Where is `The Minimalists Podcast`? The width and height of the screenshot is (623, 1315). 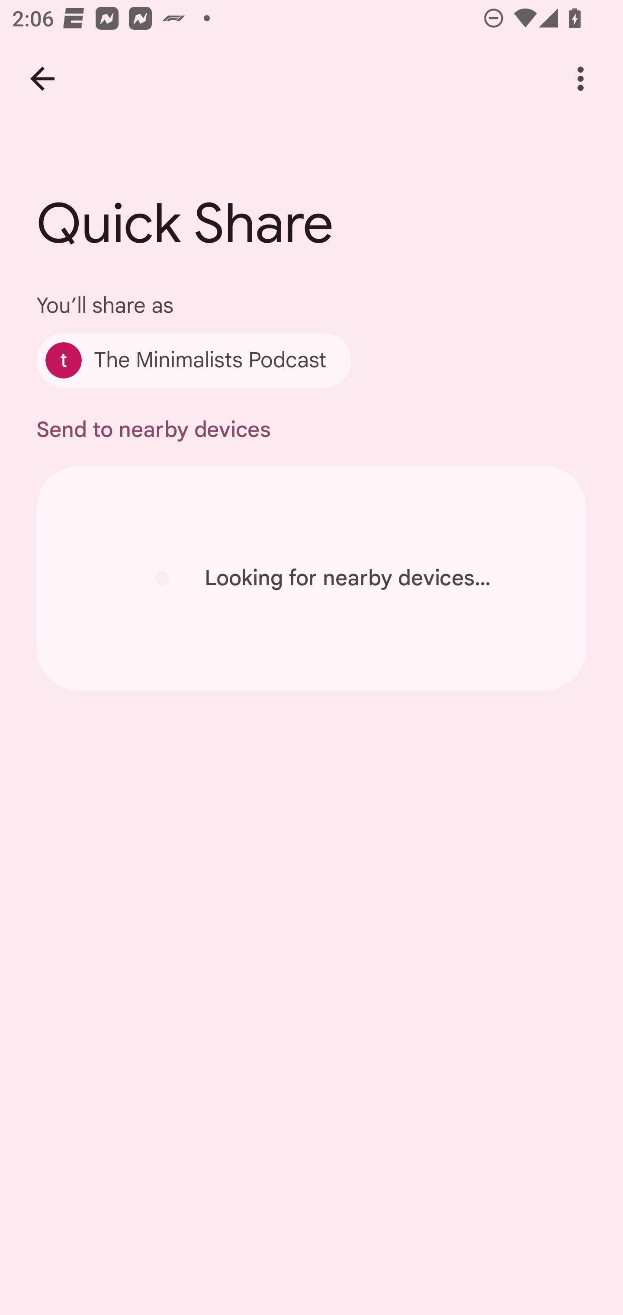 The Minimalists Podcast is located at coordinates (194, 360).